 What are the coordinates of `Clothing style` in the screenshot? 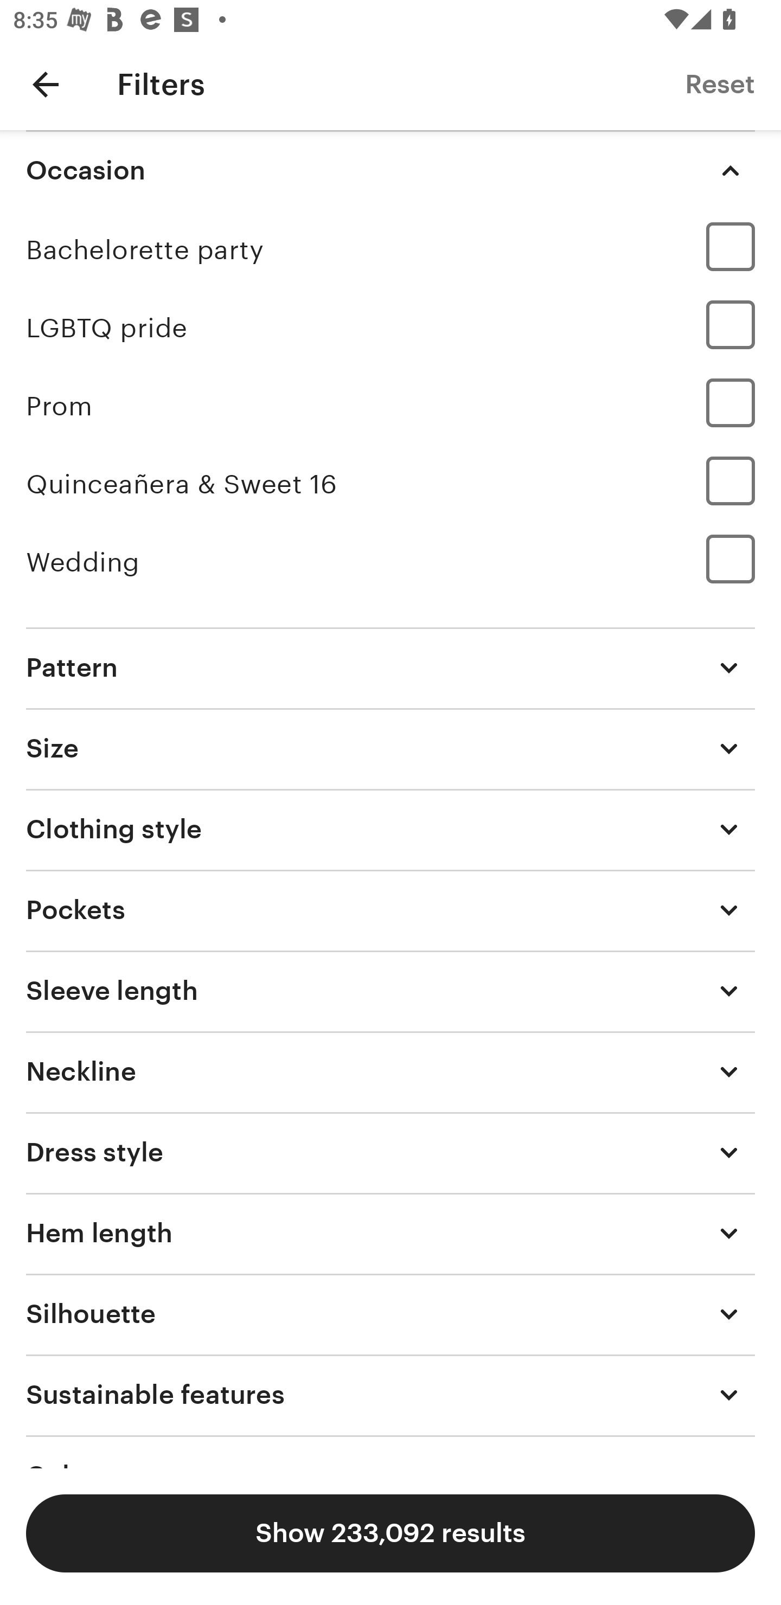 It's located at (390, 830).